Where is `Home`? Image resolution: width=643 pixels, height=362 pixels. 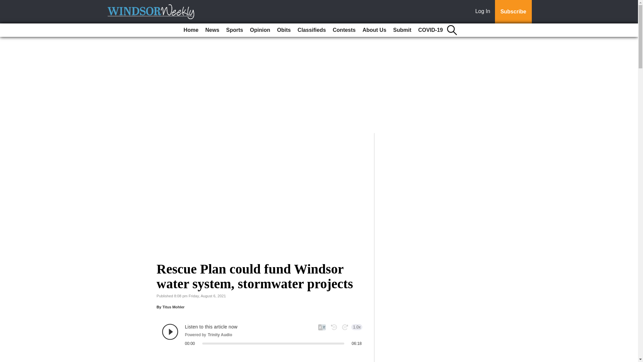 Home is located at coordinates (191, 30).